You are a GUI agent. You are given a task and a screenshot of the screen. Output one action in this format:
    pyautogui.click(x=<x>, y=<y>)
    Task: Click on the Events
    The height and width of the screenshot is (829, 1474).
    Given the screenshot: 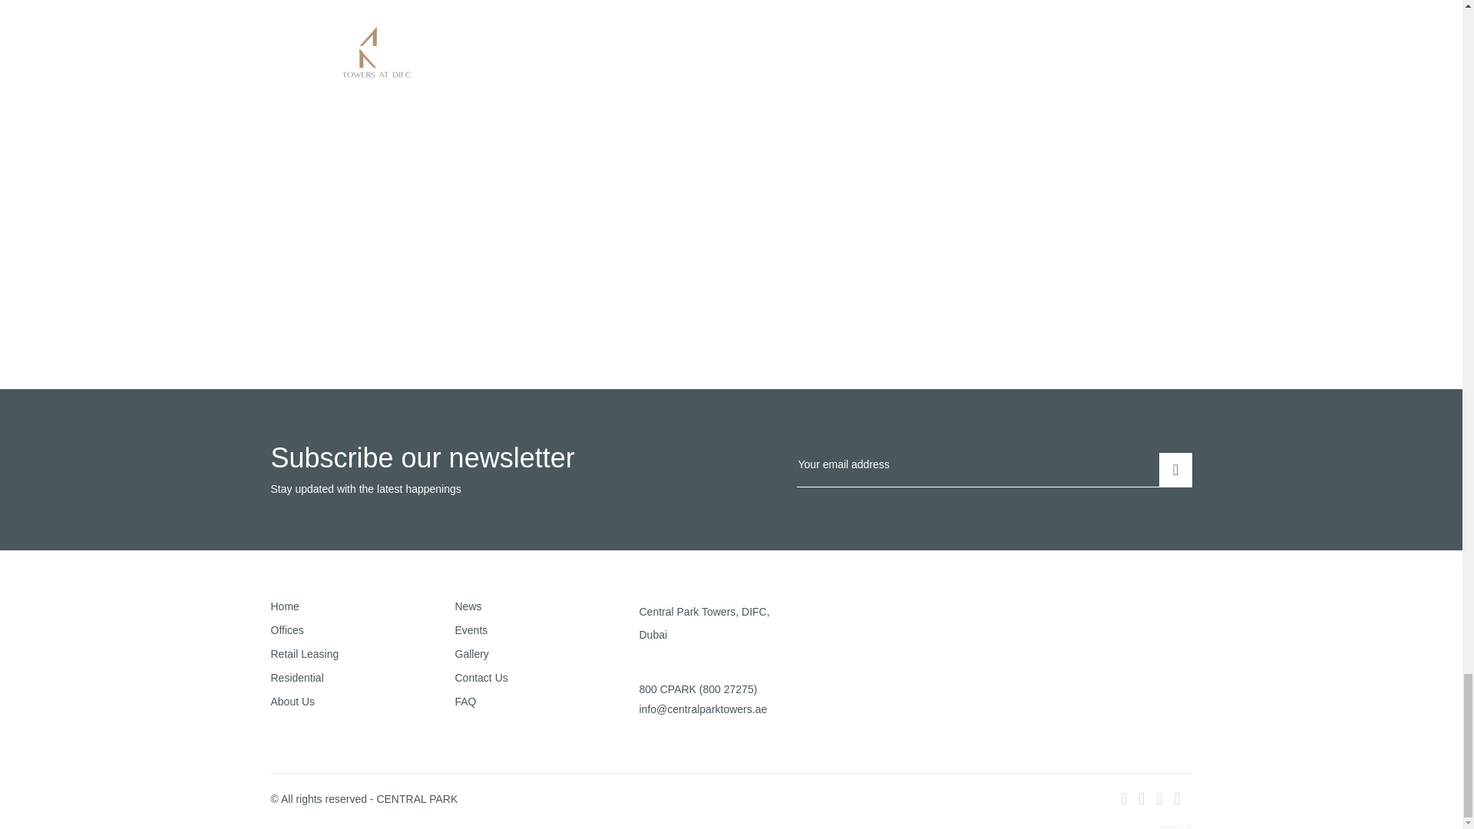 What is the action you would take?
    pyautogui.click(x=546, y=630)
    